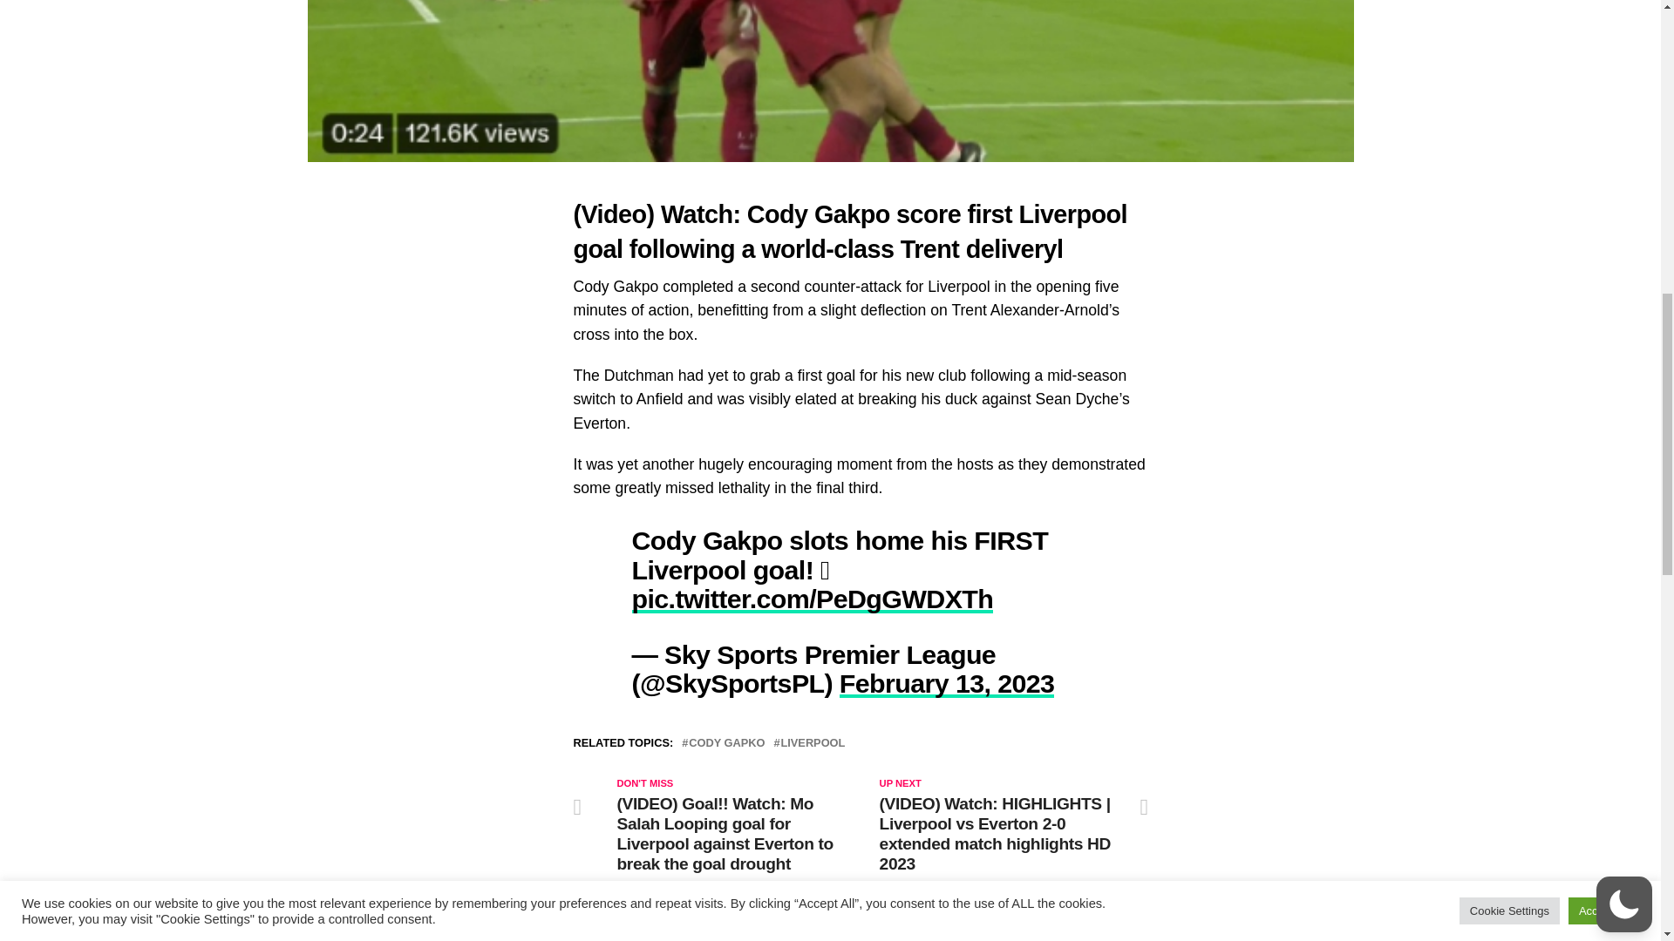 This screenshot has width=1674, height=941. I want to click on CODY GAPKO, so click(726, 742).